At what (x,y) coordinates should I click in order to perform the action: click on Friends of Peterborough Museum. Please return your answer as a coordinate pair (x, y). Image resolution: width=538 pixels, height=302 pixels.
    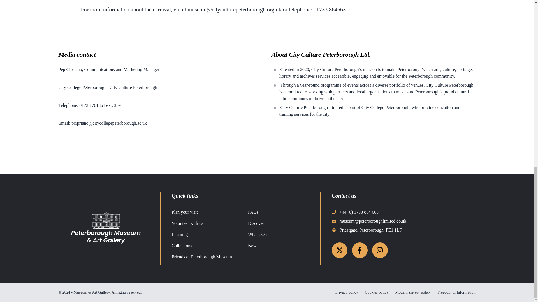
    Looking at the image, I should click on (202, 257).